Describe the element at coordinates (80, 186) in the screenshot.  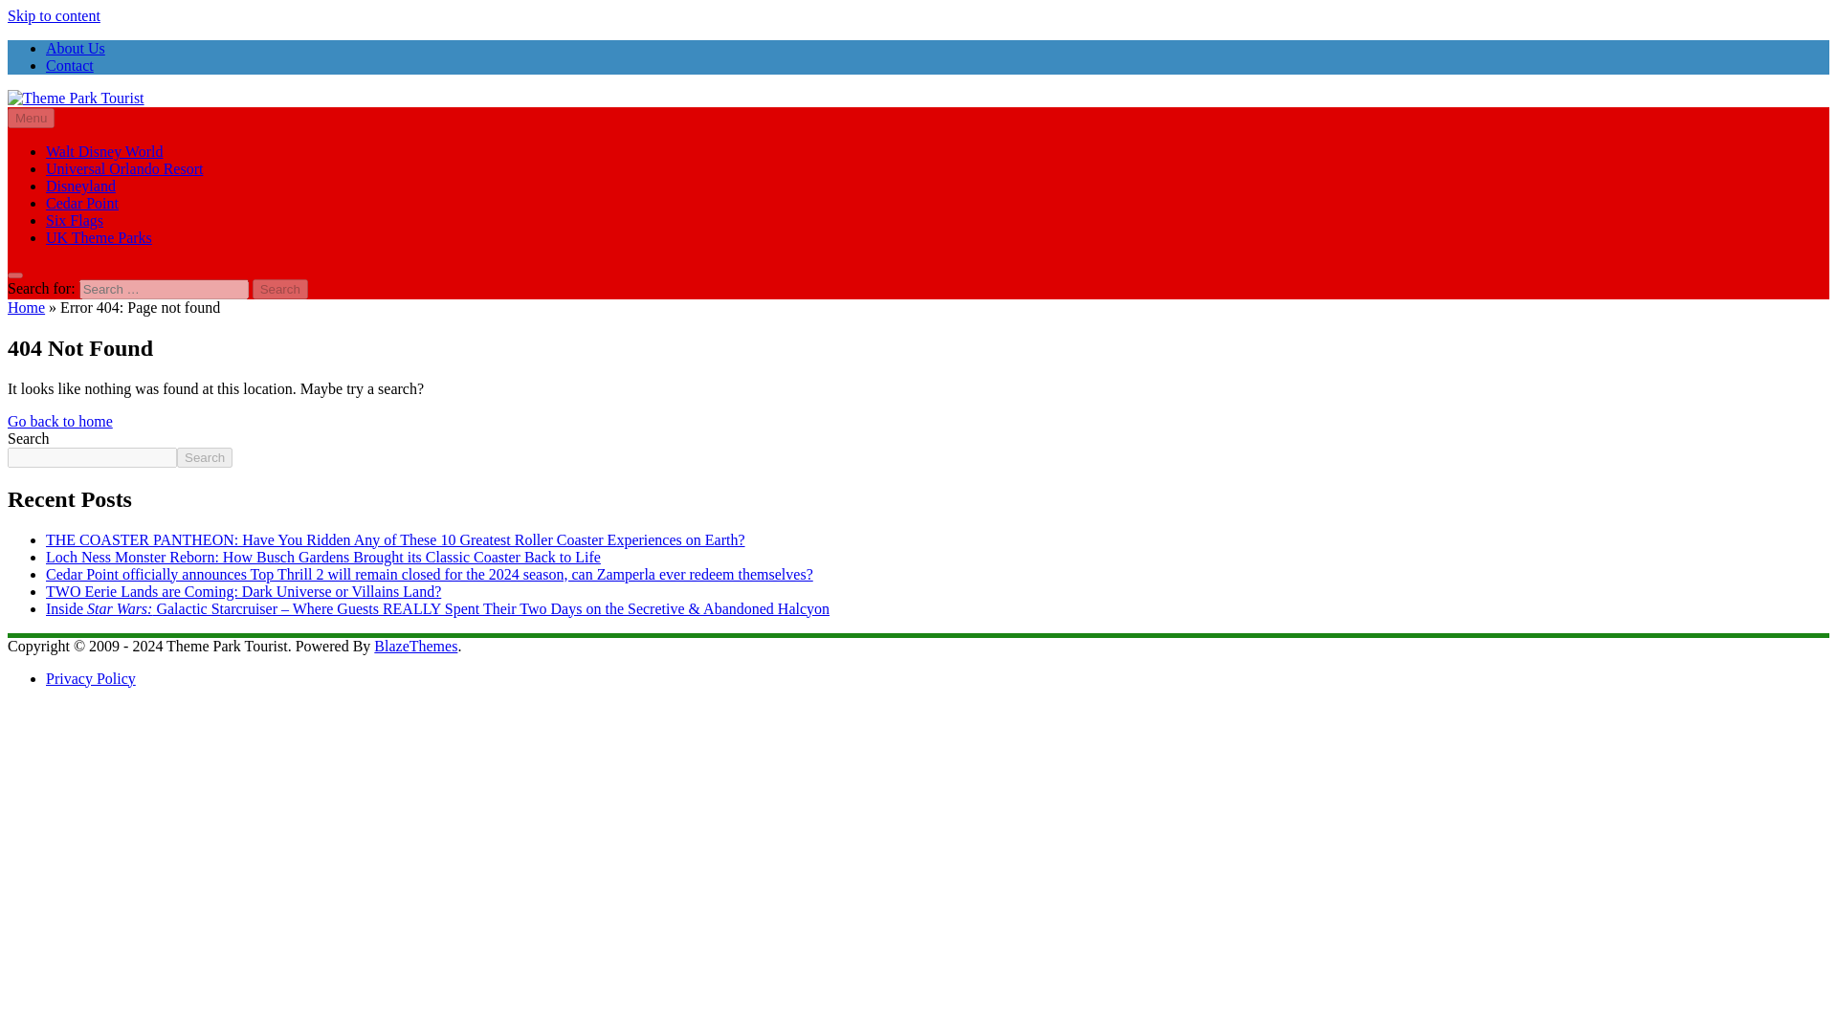
I see `Disneyland` at that location.